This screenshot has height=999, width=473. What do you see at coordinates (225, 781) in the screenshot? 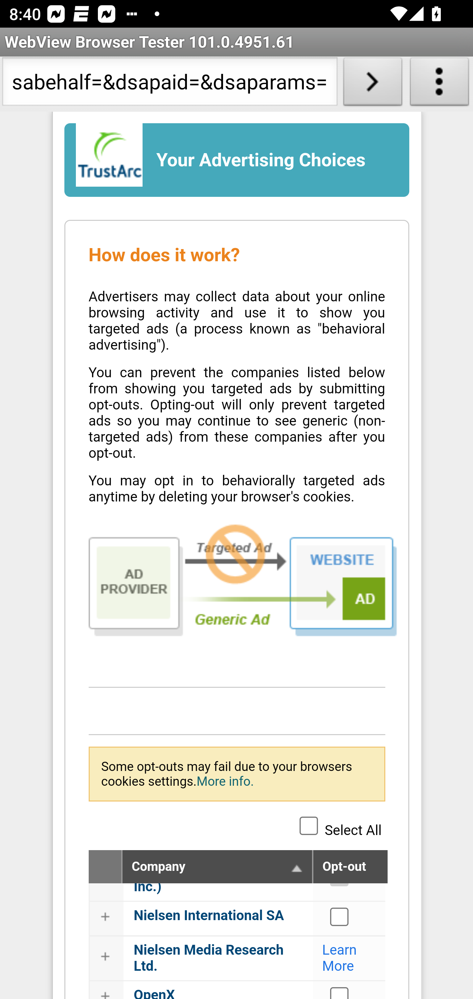
I see `More info.` at bounding box center [225, 781].